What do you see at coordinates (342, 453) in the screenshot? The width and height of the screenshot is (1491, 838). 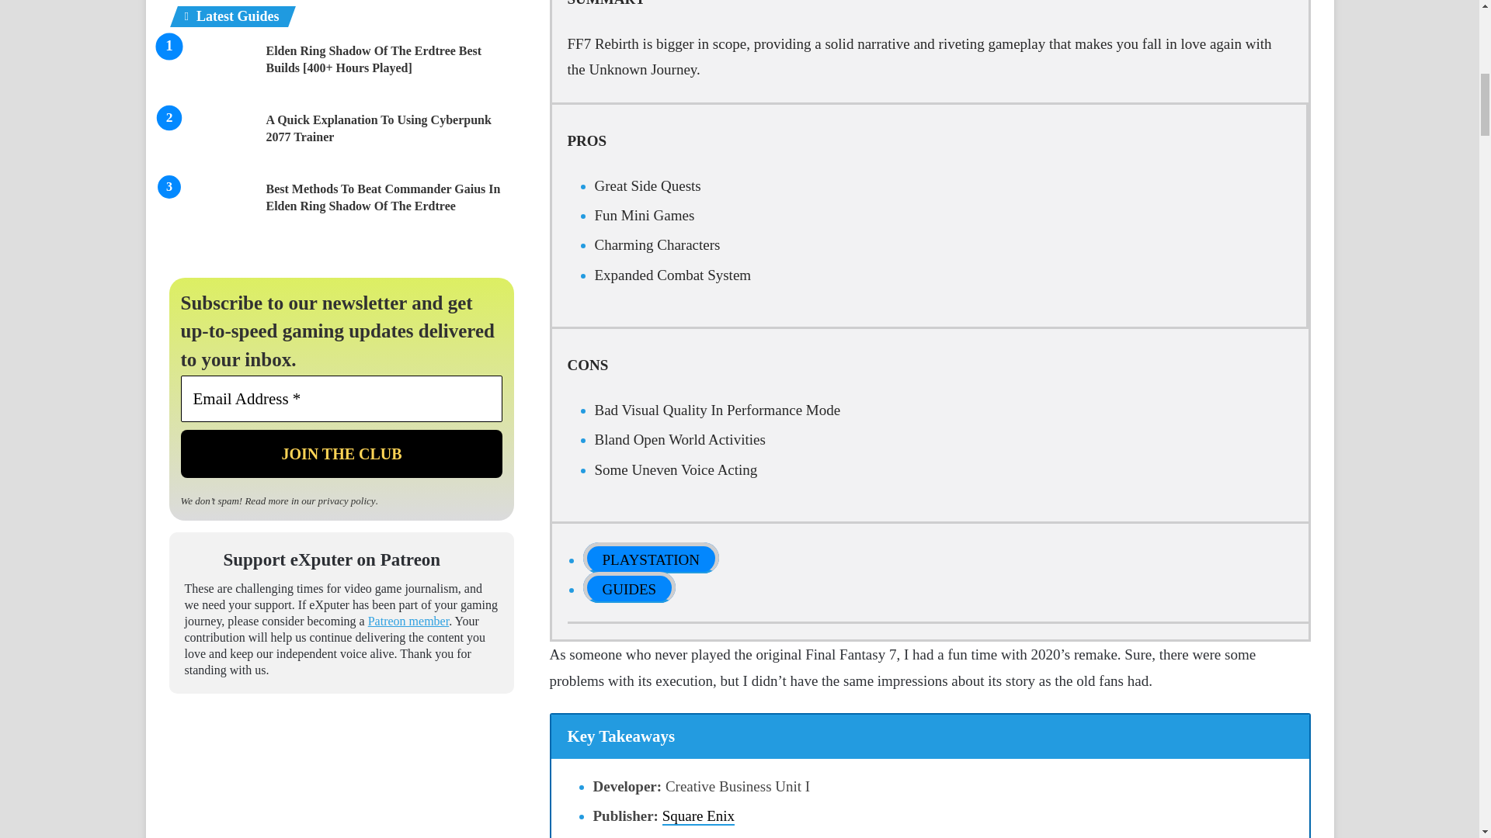 I see `JOIN THE  CLUB` at bounding box center [342, 453].